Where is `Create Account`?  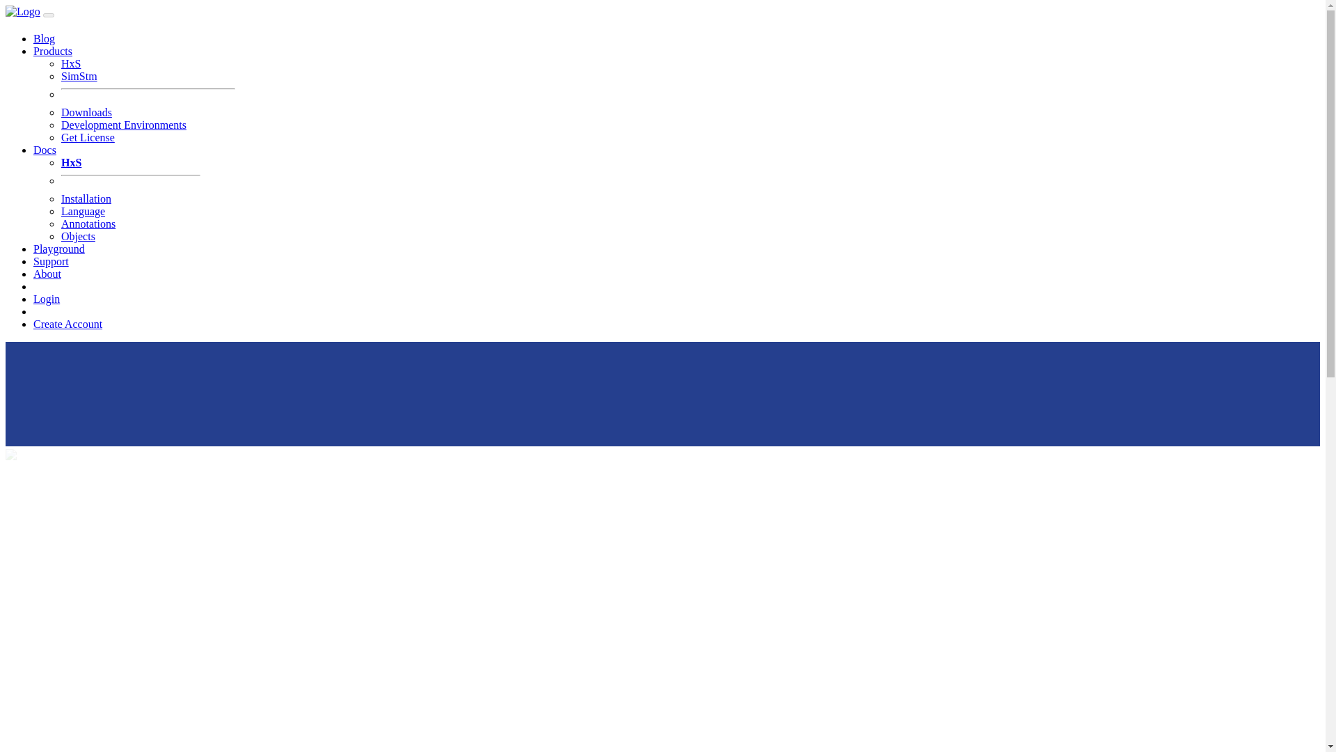 Create Account is located at coordinates (68, 324).